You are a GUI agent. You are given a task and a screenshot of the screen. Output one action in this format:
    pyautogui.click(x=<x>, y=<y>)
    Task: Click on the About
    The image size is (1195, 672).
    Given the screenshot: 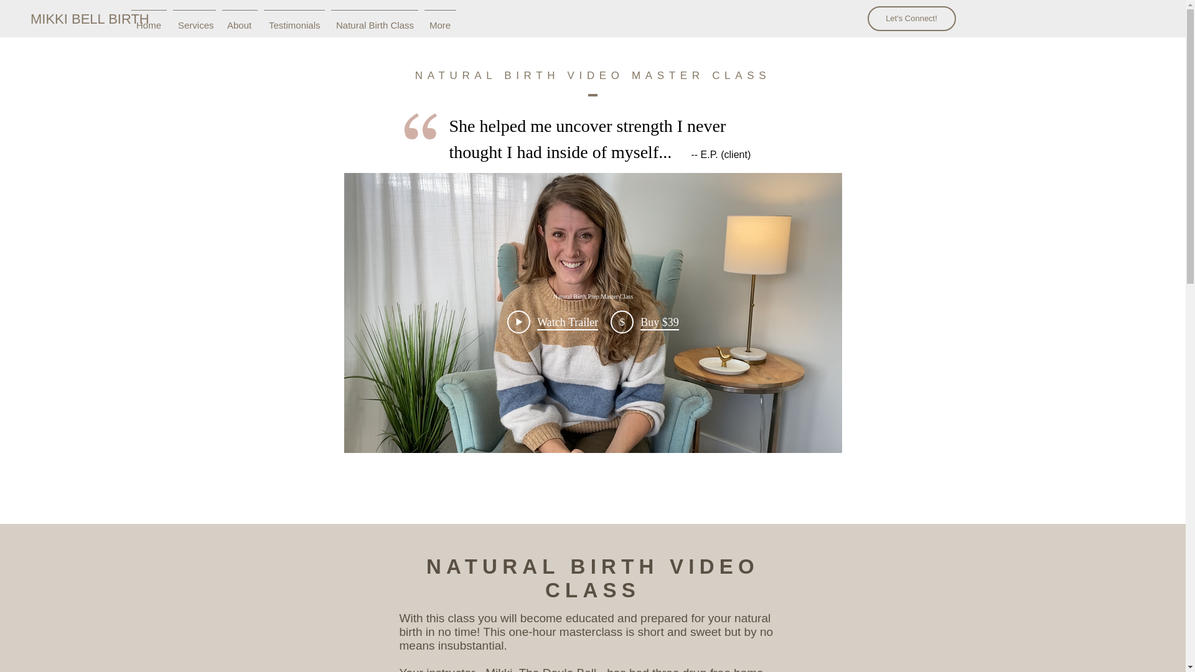 What is the action you would take?
    pyautogui.click(x=239, y=20)
    